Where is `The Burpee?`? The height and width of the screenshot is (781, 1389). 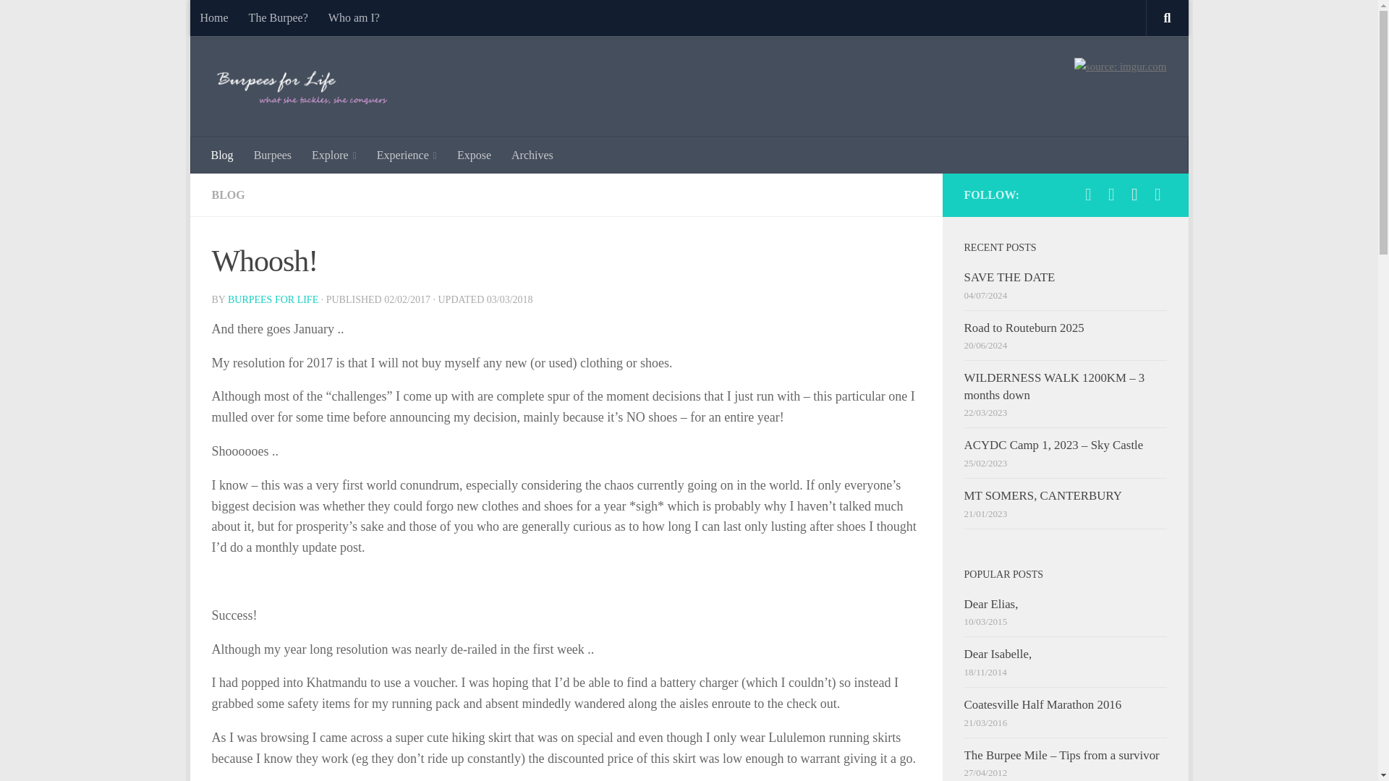 The Burpee? is located at coordinates (278, 17).